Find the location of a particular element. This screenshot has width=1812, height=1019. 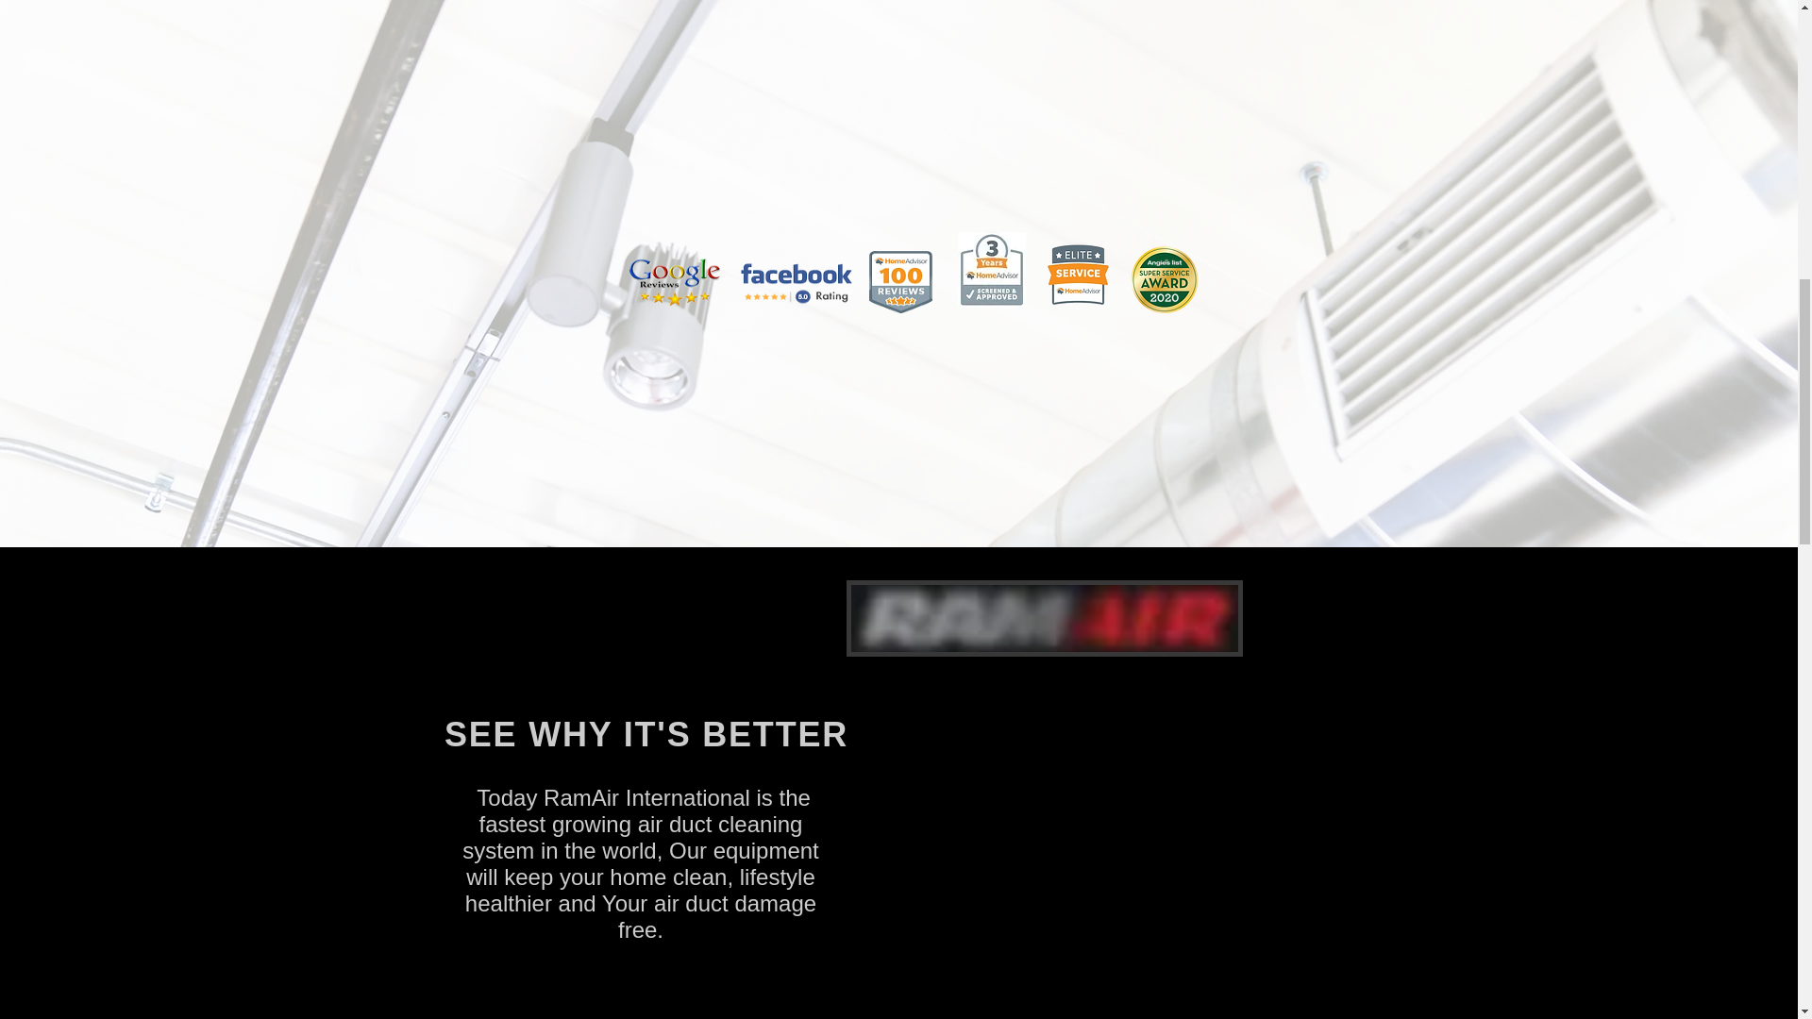

External YouTube is located at coordinates (1110, 845).